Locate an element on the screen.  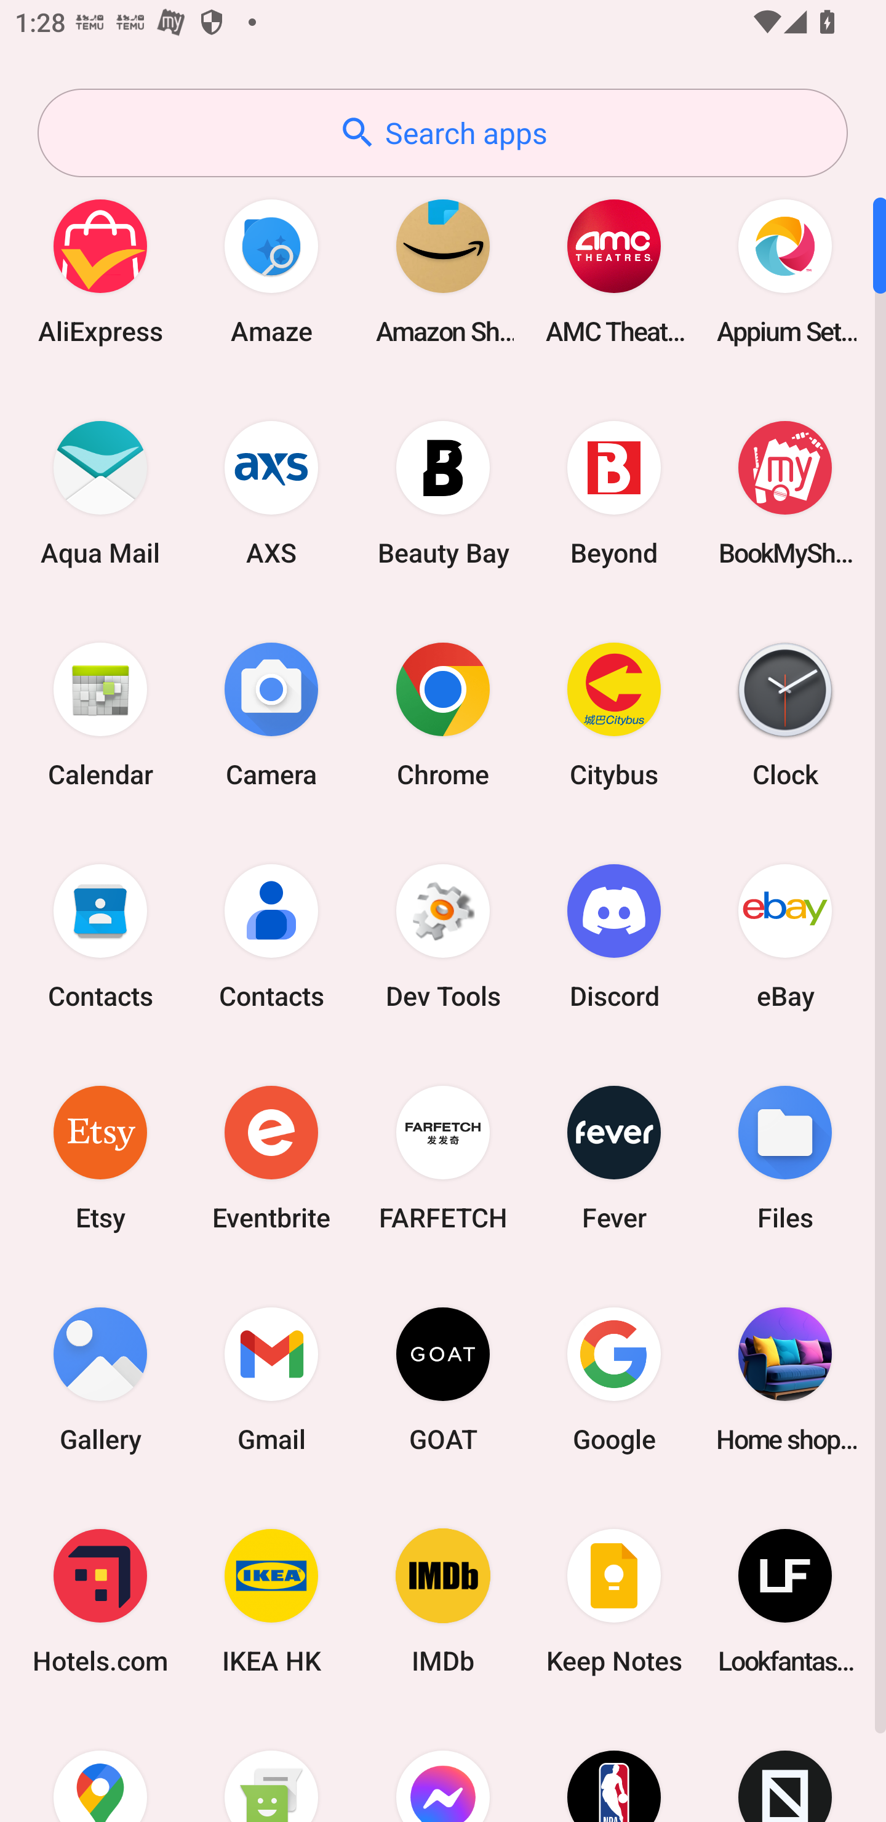
Amaze is located at coordinates (271, 271).